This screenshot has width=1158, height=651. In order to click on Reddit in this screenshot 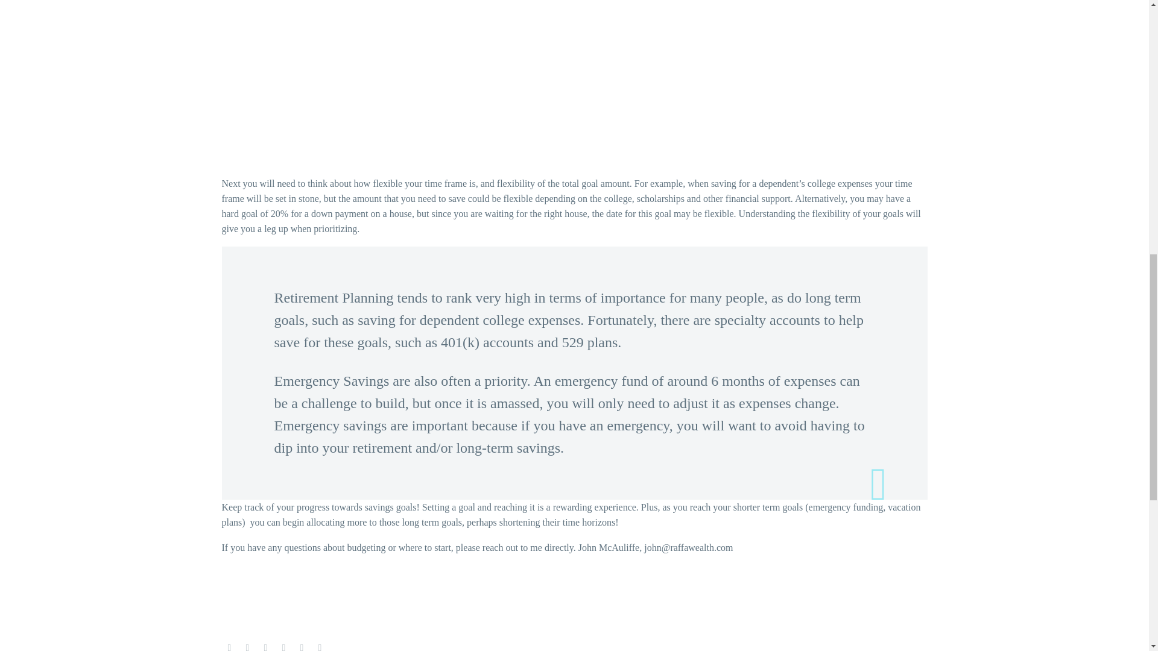, I will do `click(320, 647)`.